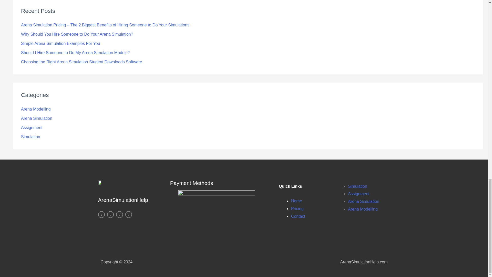  I want to click on Pricing, so click(297, 208).